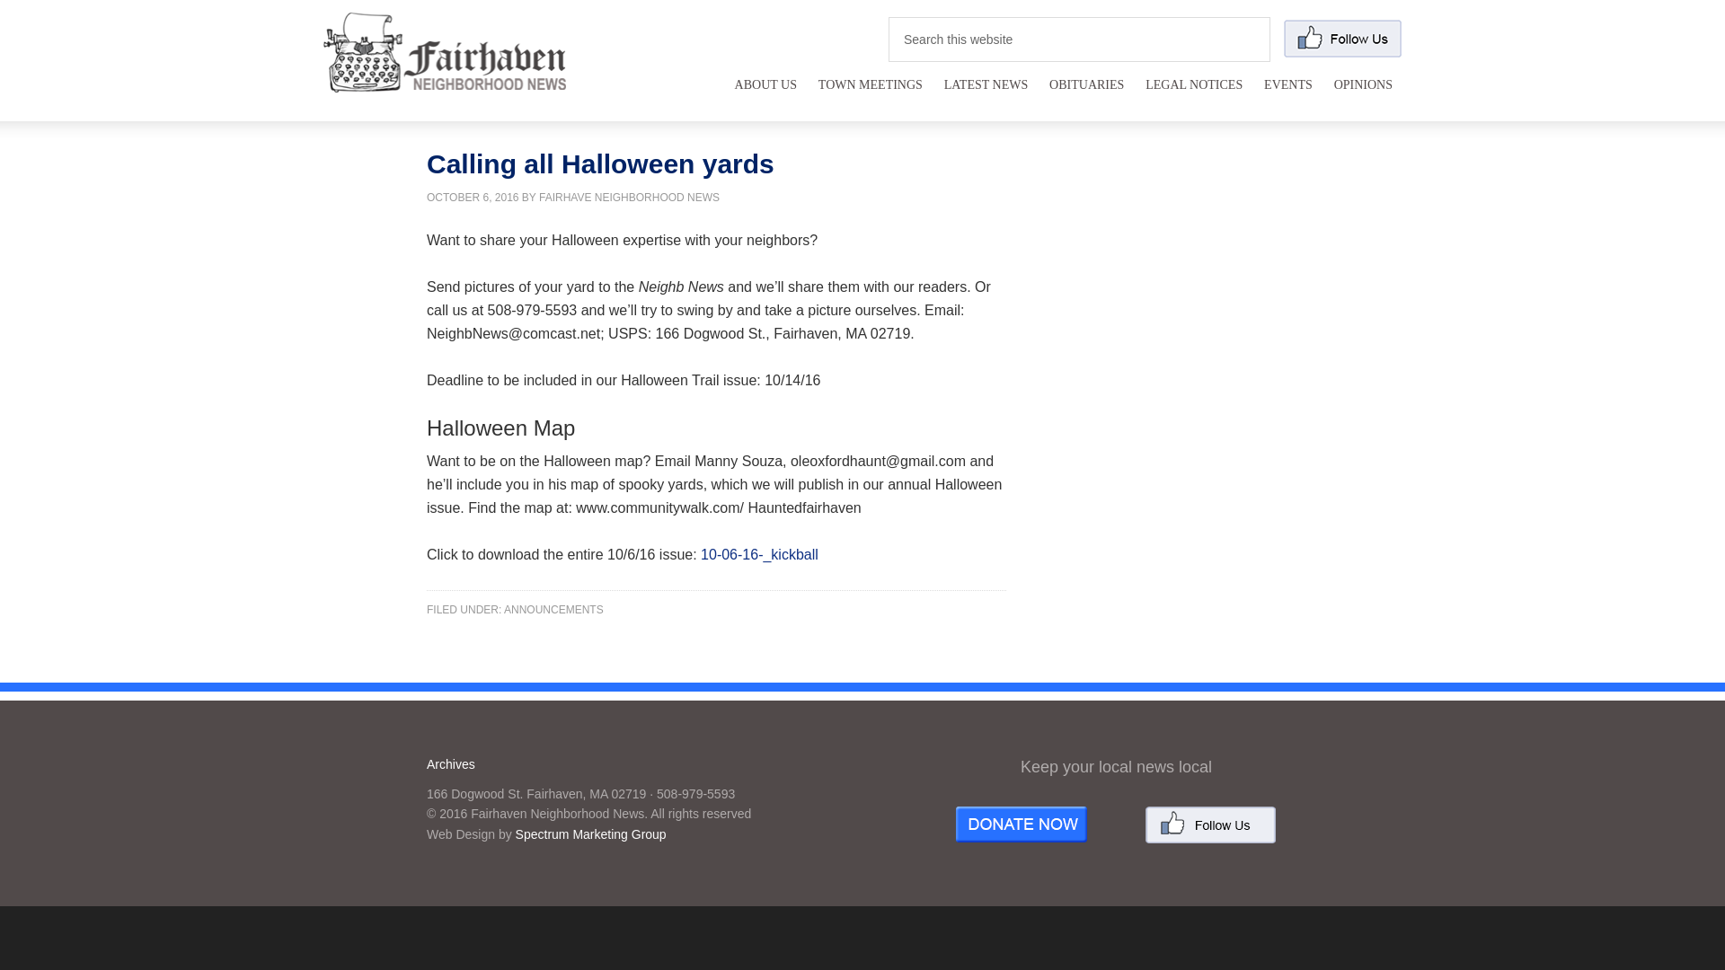 This screenshot has height=970, width=1725. I want to click on Fairhaven Neighborhood  News, so click(444, 79).